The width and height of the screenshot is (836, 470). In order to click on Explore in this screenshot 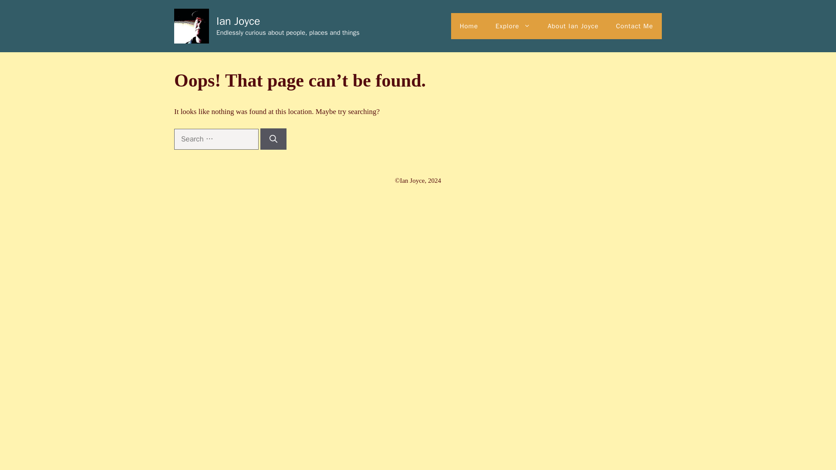, I will do `click(513, 26)`.